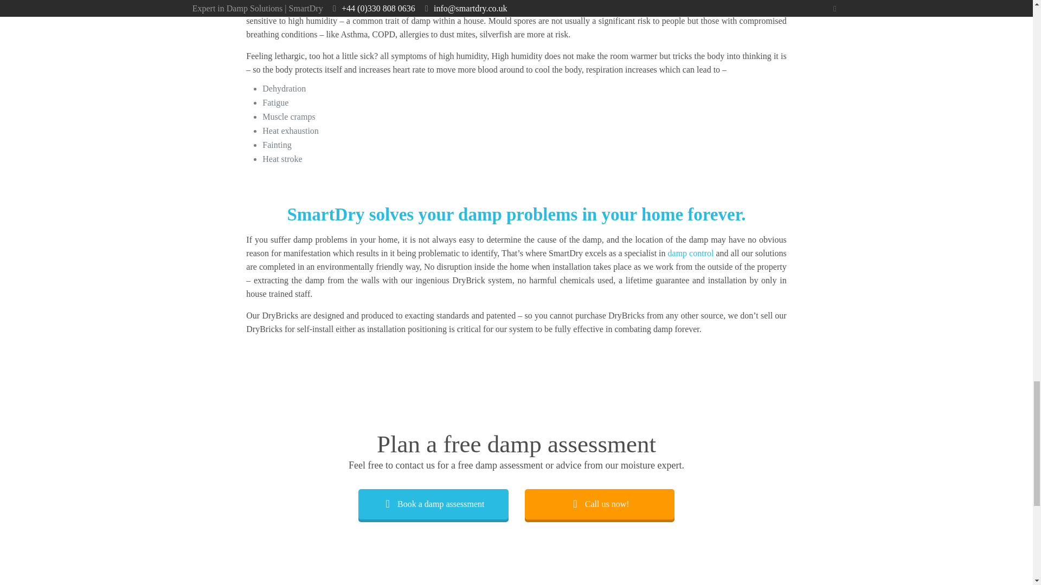 The width and height of the screenshot is (1041, 585). What do you see at coordinates (433, 504) in the screenshot?
I see `Book a damp assessment` at bounding box center [433, 504].